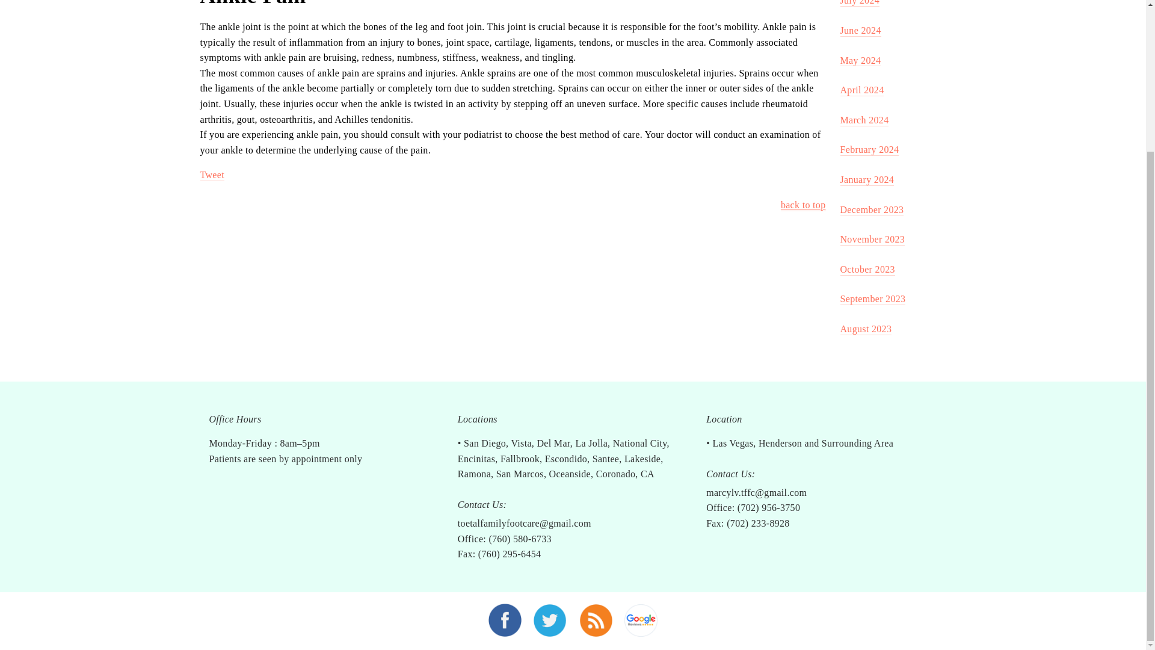 This screenshot has height=650, width=1155. What do you see at coordinates (871, 210) in the screenshot?
I see `December 2023` at bounding box center [871, 210].